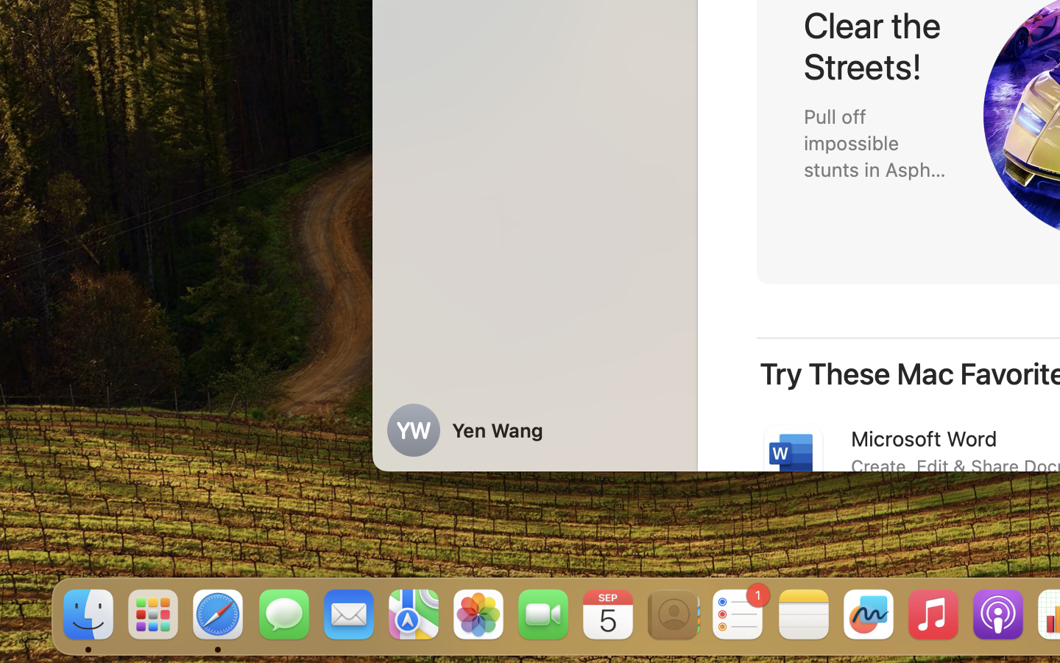 This screenshot has height=663, width=1060. What do you see at coordinates (534, 430) in the screenshot?
I see `Yen Wang` at bounding box center [534, 430].